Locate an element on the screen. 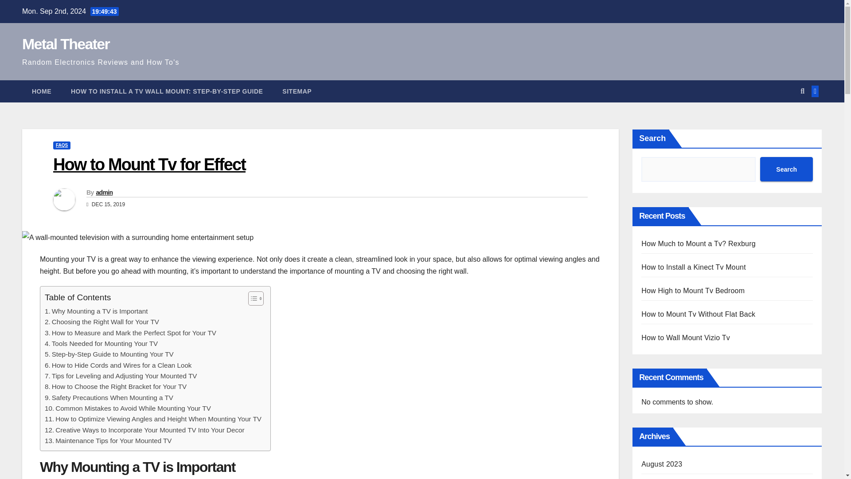 The image size is (851, 479). Maintenance Tips for Your Mounted TV is located at coordinates (108, 440).